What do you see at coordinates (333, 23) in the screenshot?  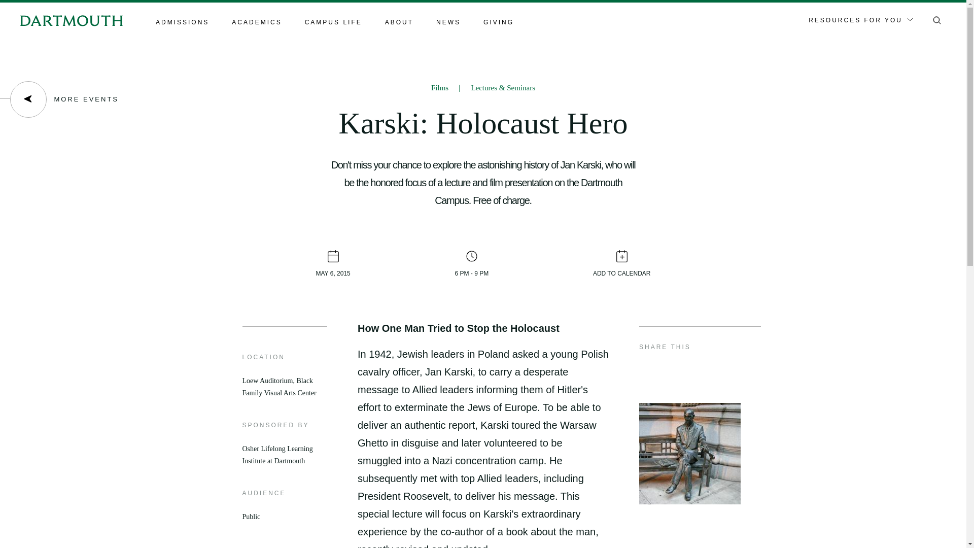 I see `CAMPUS LIFE` at bounding box center [333, 23].